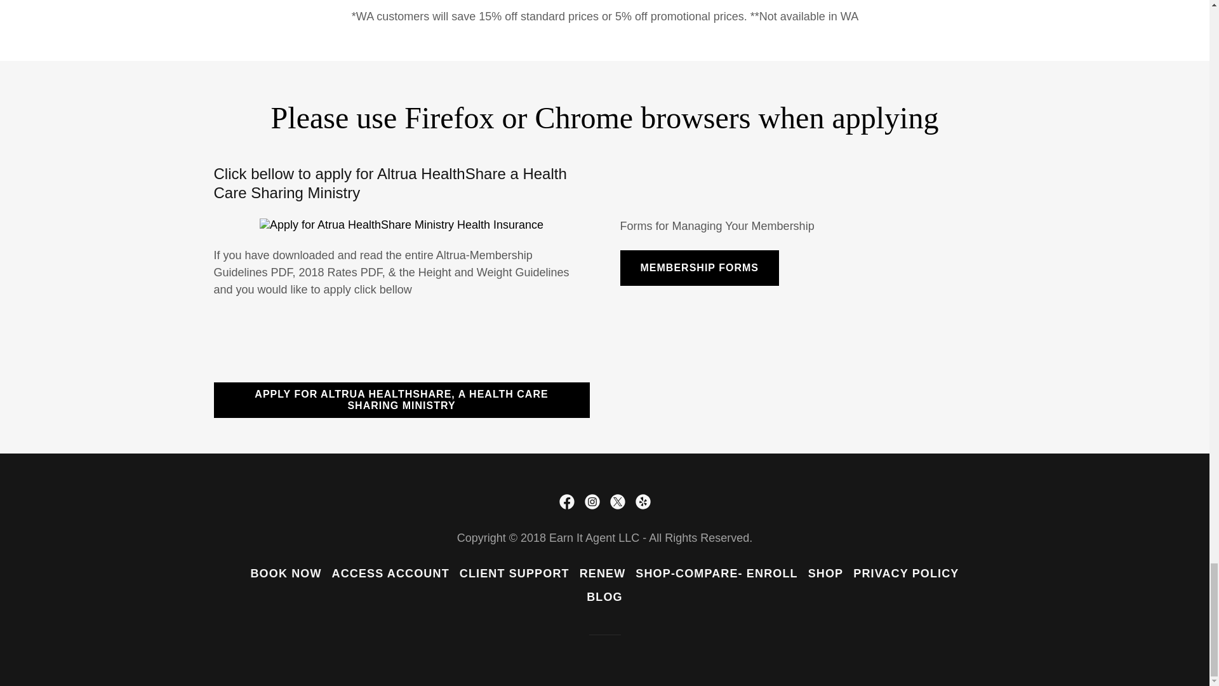 This screenshot has height=686, width=1219. I want to click on APPLY FOR ALTRUA HEALTHSHARE, A HEALTH CARE SHARING MINISTRY, so click(401, 400).